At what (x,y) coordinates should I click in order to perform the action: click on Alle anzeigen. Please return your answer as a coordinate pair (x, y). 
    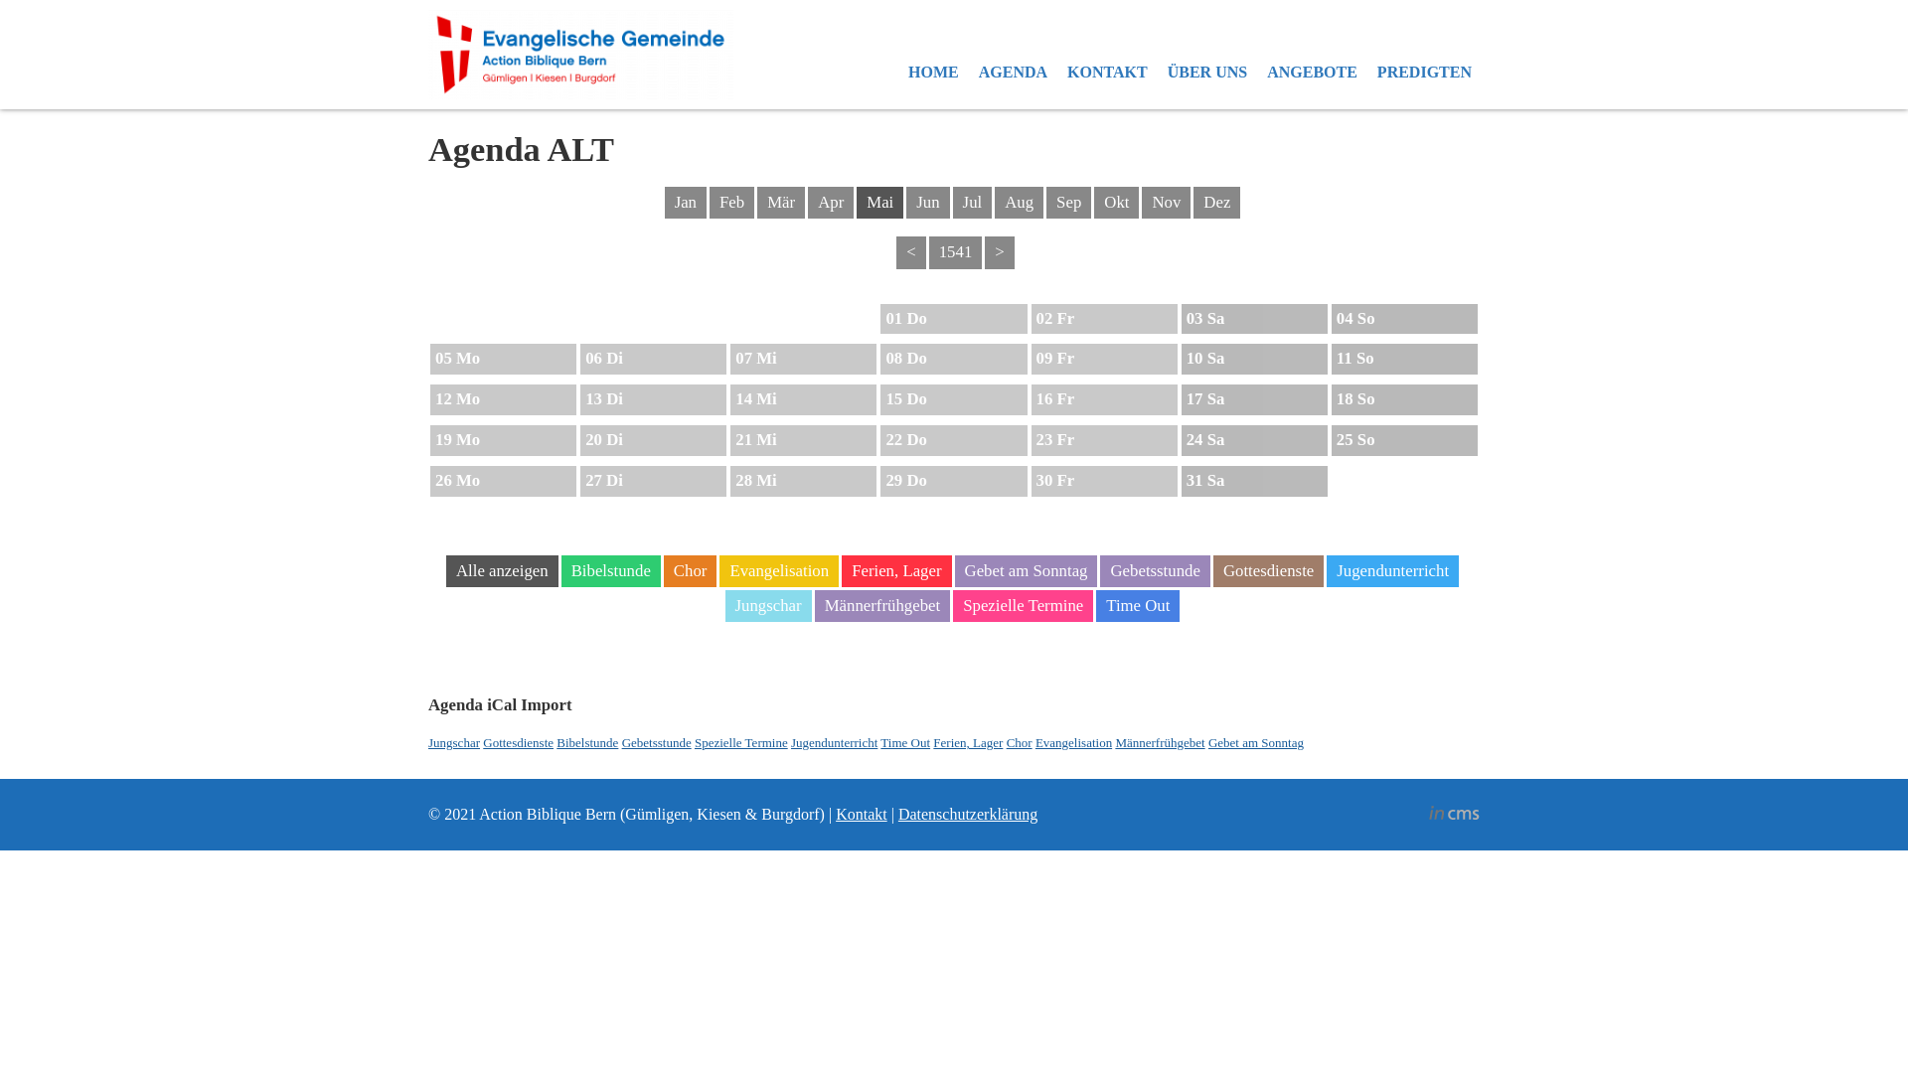
    Looking at the image, I should click on (503, 571).